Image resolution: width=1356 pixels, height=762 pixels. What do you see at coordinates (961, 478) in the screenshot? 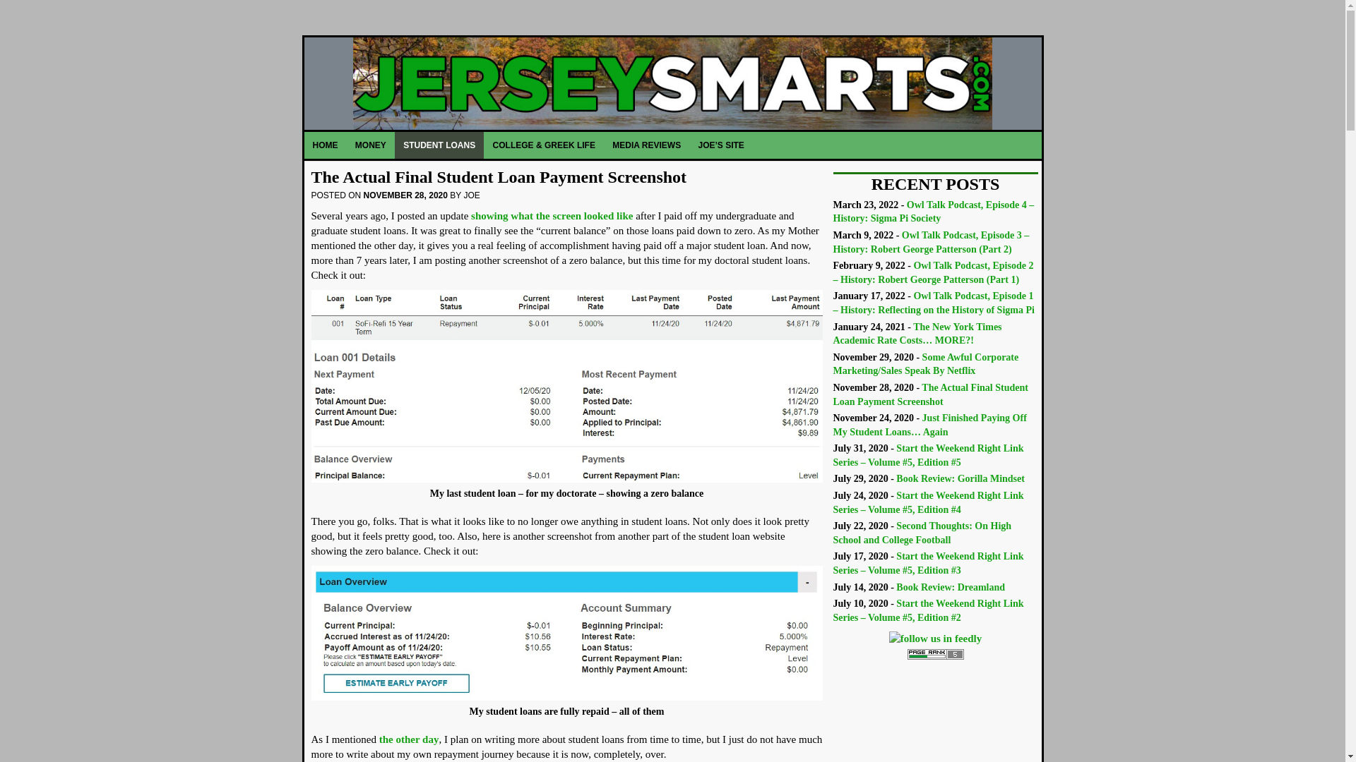
I see `July 29, 2020` at bounding box center [961, 478].